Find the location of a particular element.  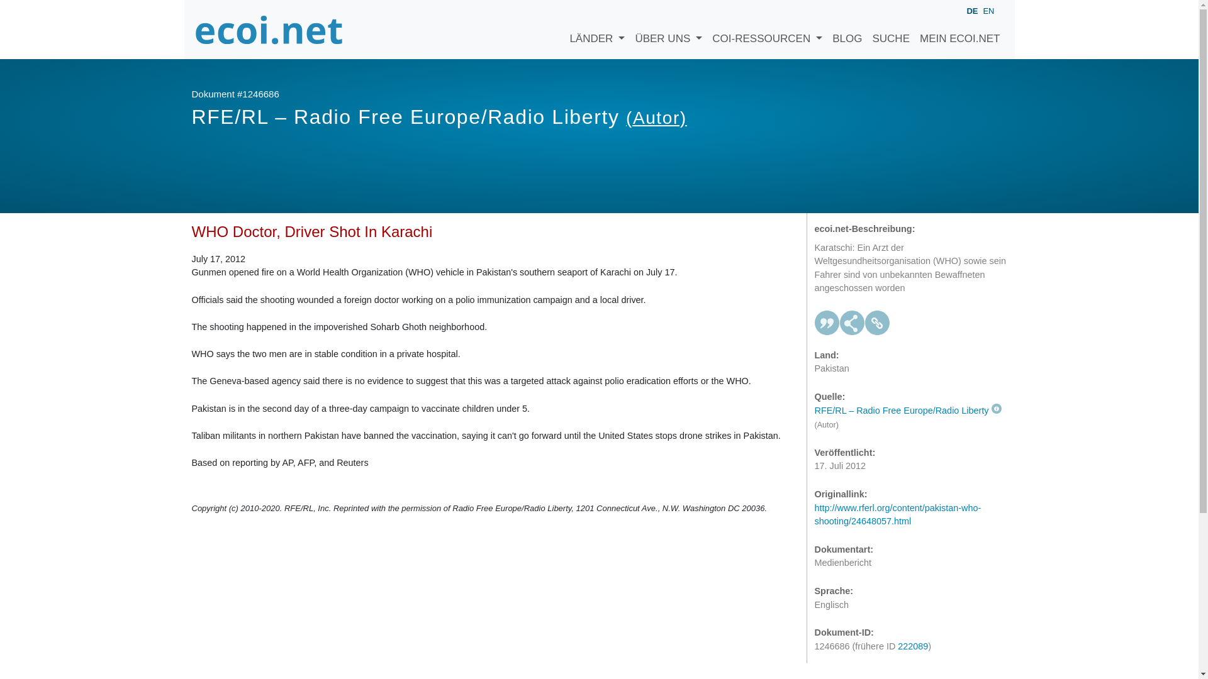

Permalink is located at coordinates (877, 323).